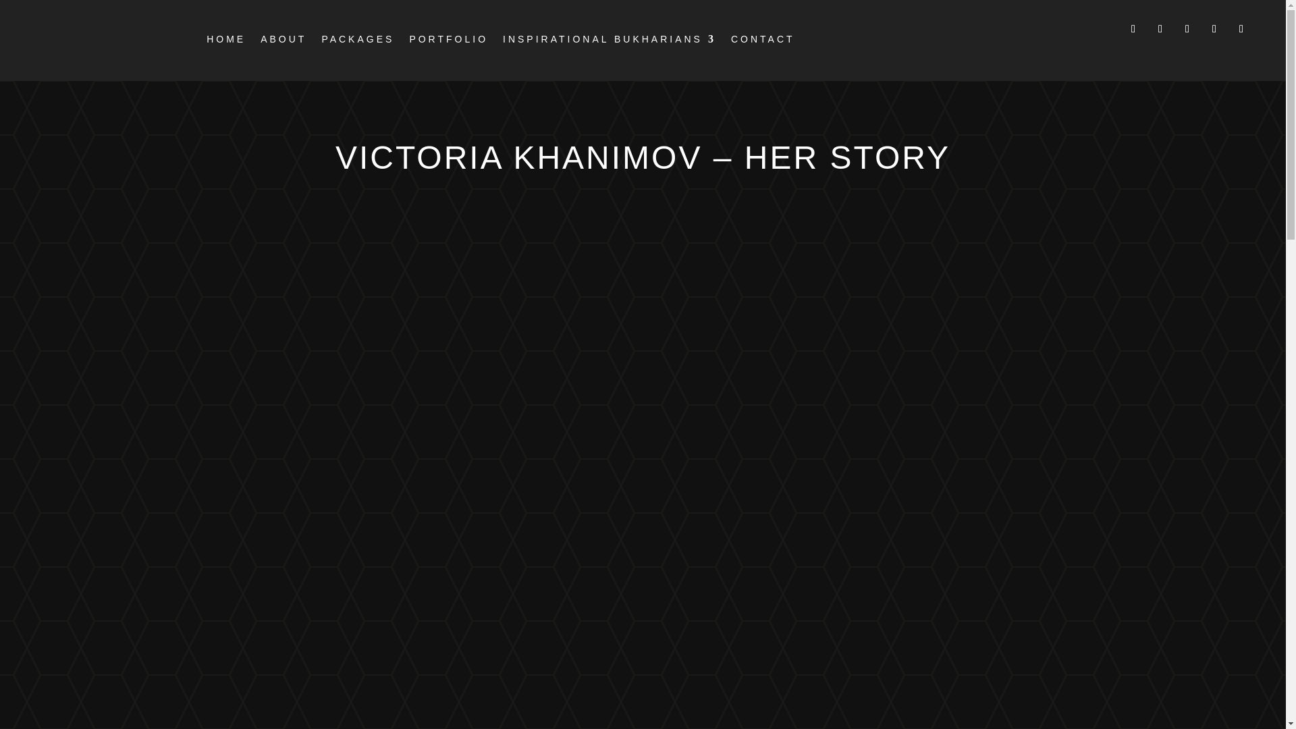 The image size is (1296, 729). I want to click on CONTACT, so click(763, 39).